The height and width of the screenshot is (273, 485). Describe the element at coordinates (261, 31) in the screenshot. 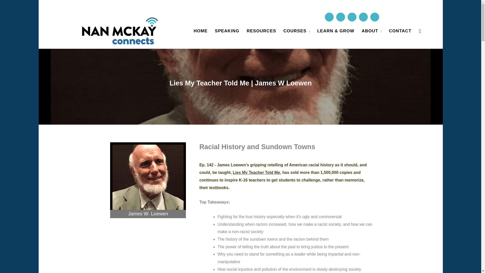

I see `RESOURCES` at that location.